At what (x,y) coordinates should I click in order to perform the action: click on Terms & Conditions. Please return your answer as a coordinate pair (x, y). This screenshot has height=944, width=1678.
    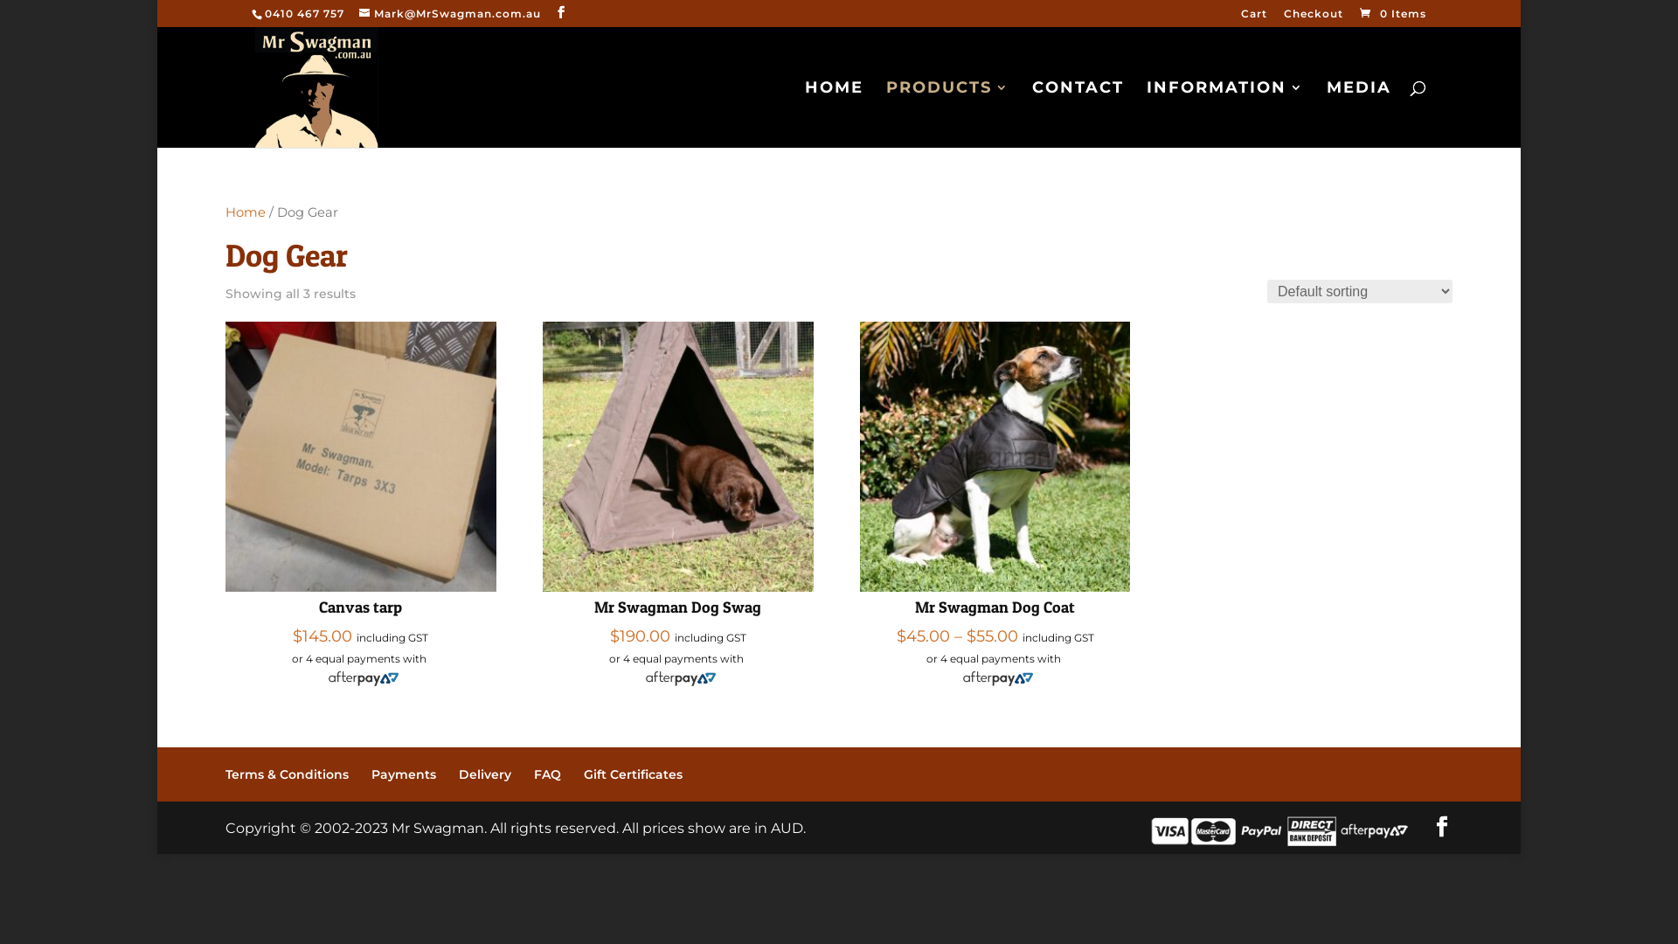
    Looking at the image, I should click on (287, 774).